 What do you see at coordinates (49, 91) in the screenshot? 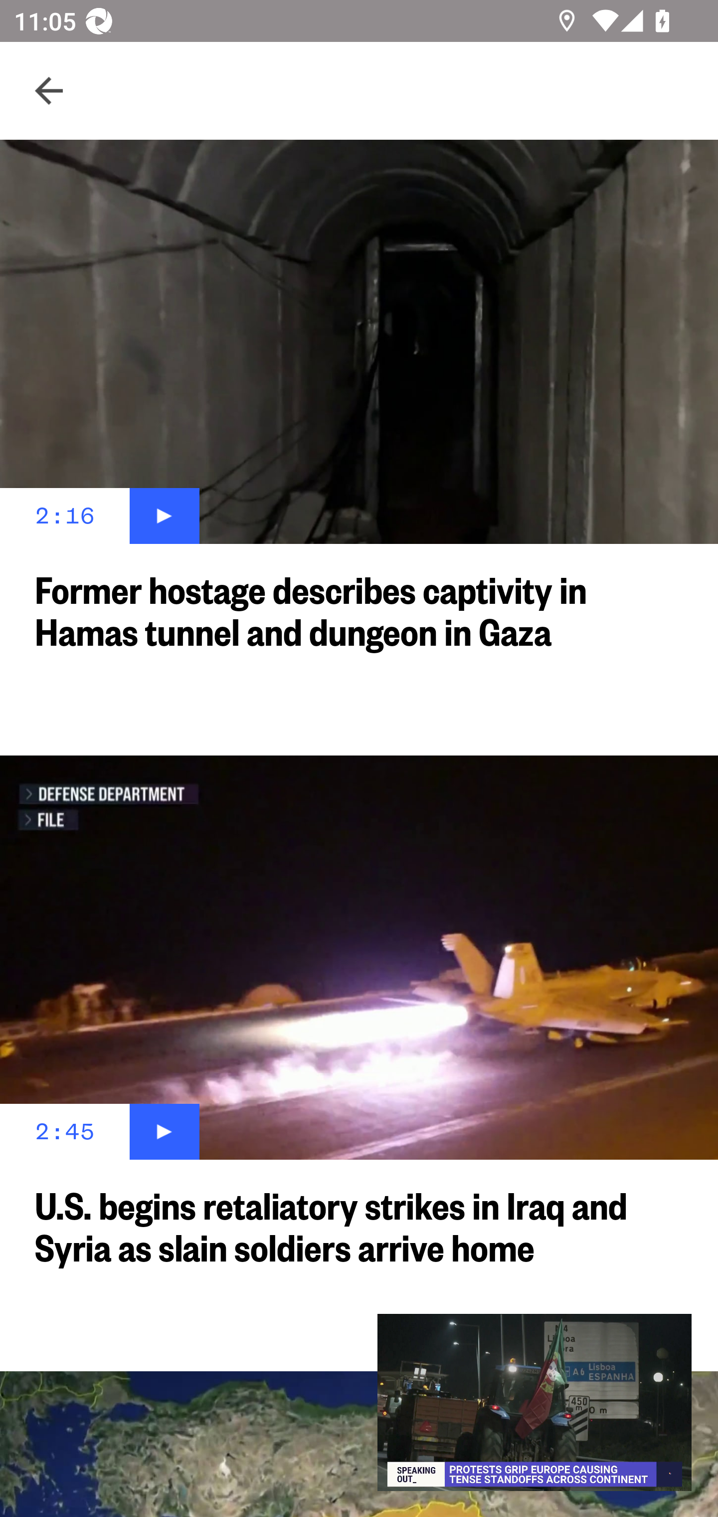
I see `Navigate up` at bounding box center [49, 91].